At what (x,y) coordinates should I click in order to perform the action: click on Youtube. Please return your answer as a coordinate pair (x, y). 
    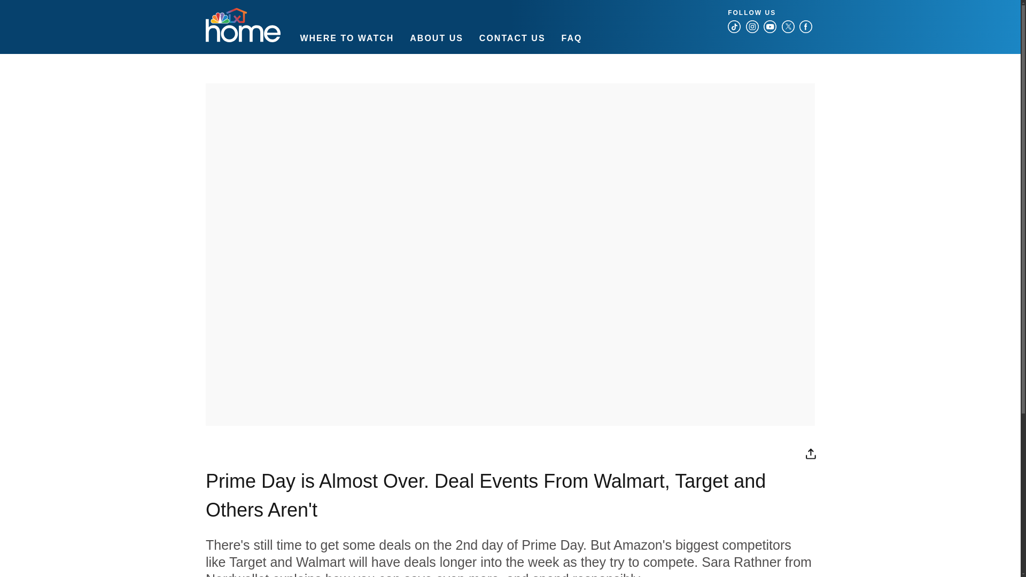
    Looking at the image, I should click on (770, 26).